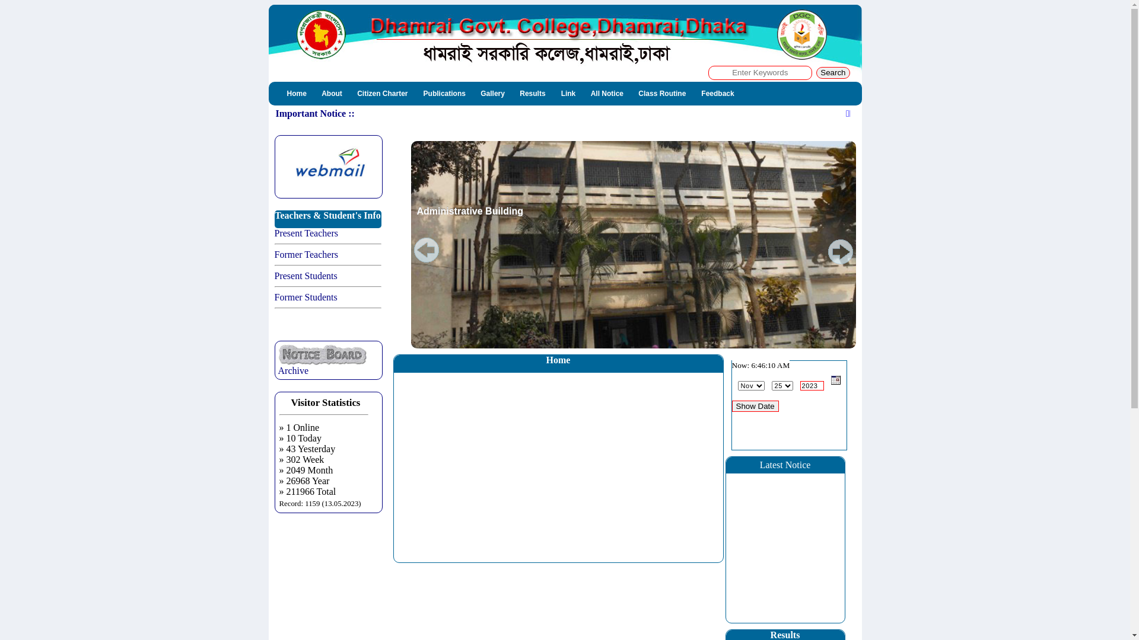 This screenshot has height=640, width=1139. I want to click on All Notice, so click(609, 94).